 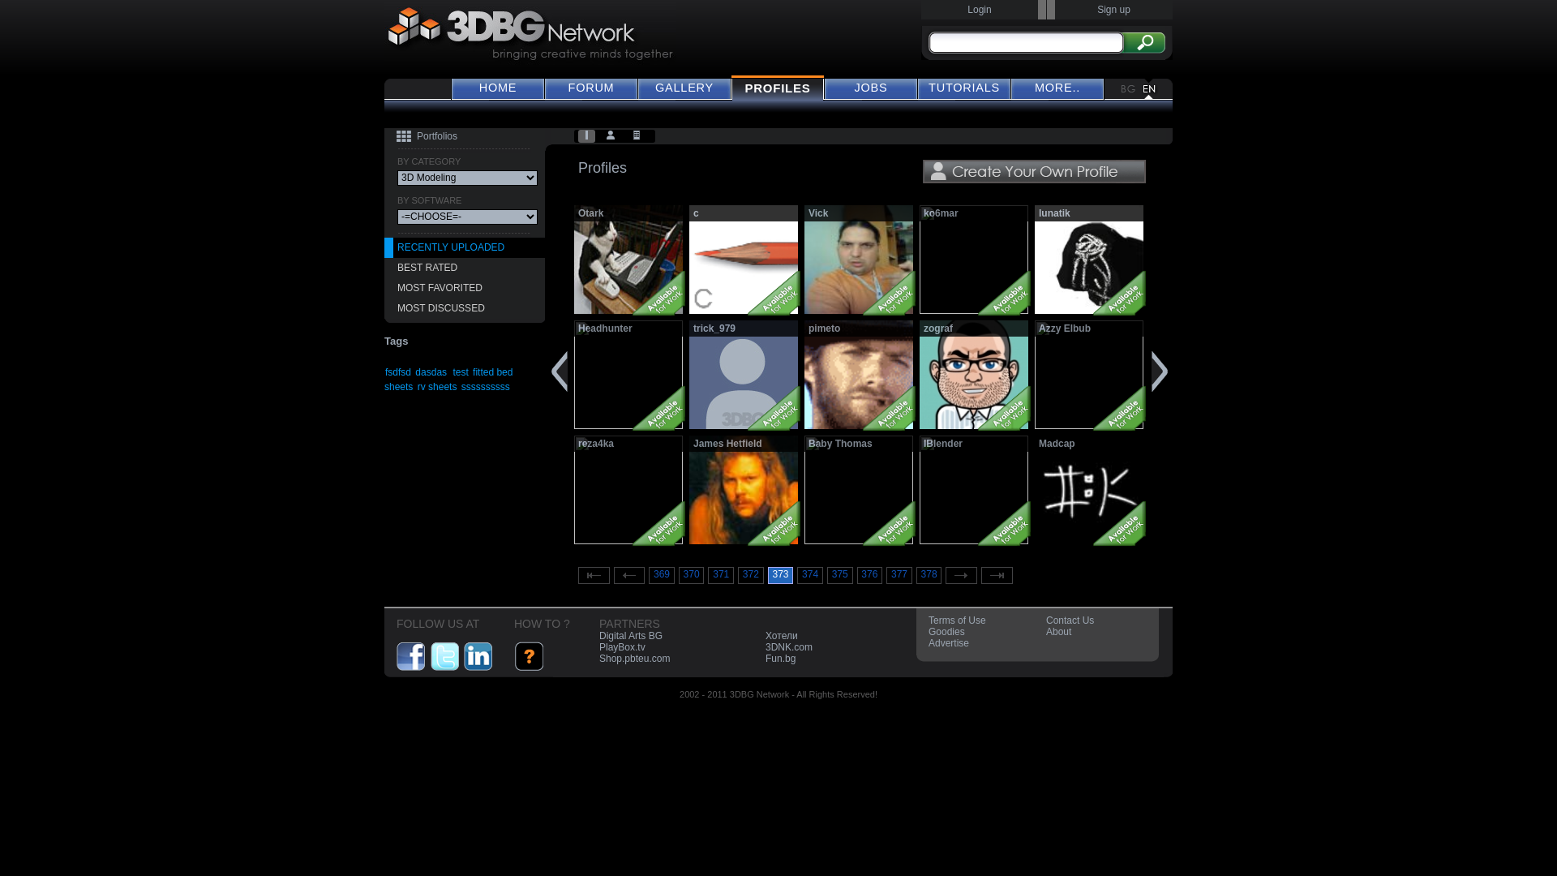 I want to click on Sign up, so click(x=1114, y=10).